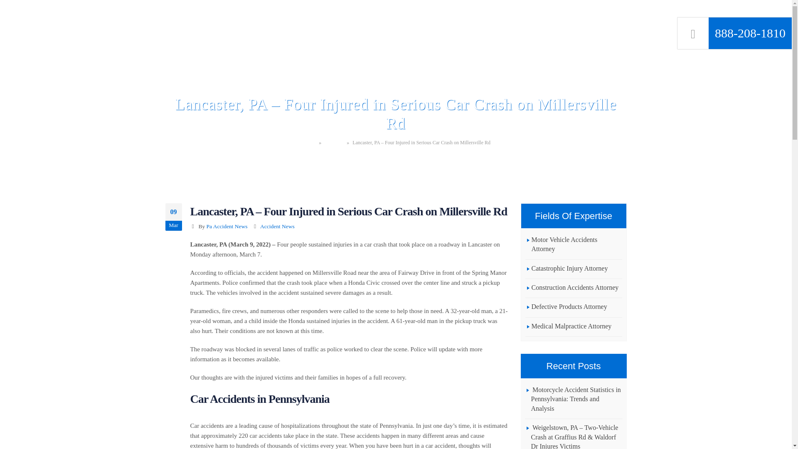 This screenshot has width=798, height=449. Describe the element at coordinates (564, 16) in the screenshot. I see `Our Blog` at that location.